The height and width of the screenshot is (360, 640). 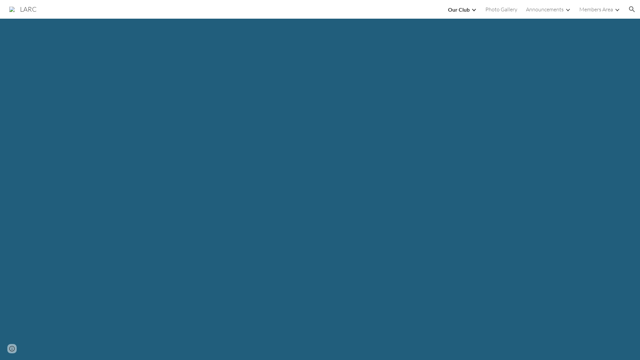 I want to click on Members Area, so click(x=596, y=9).